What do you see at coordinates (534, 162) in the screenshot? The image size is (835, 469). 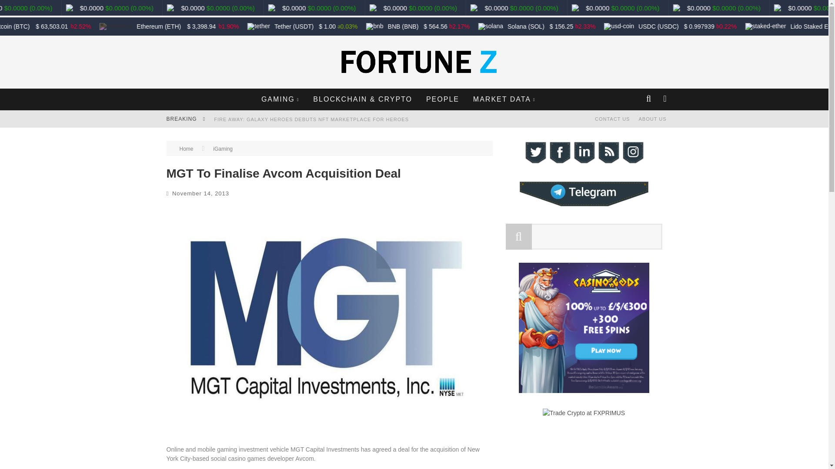 I see `Visit Us On Twitter` at bounding box center [534, 162].